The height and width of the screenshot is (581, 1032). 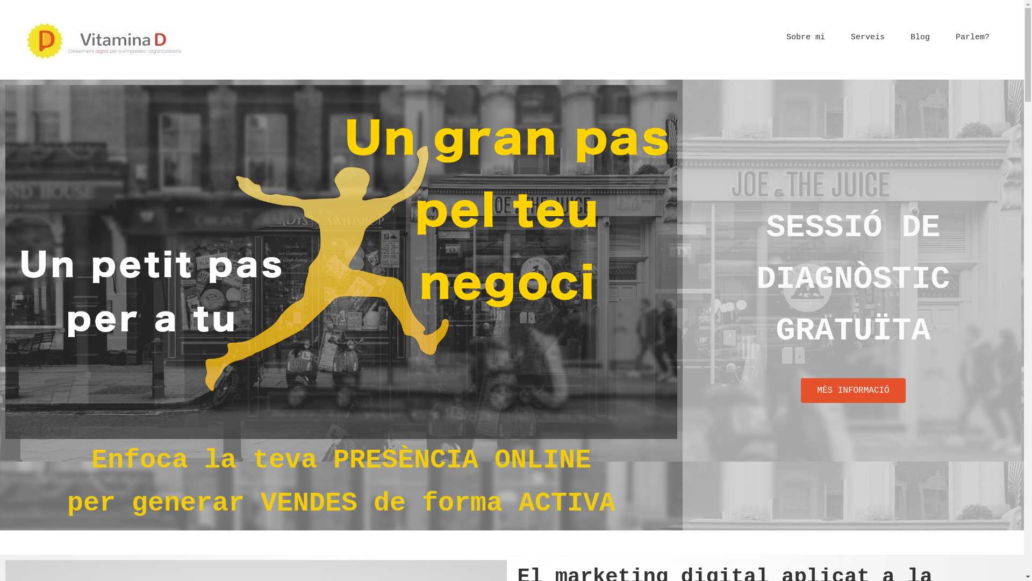 What do you see at coordinates (102, 42) in the screenshot?
I see `Vitamina D Marketing Digital` at bounding box center [102, 42].